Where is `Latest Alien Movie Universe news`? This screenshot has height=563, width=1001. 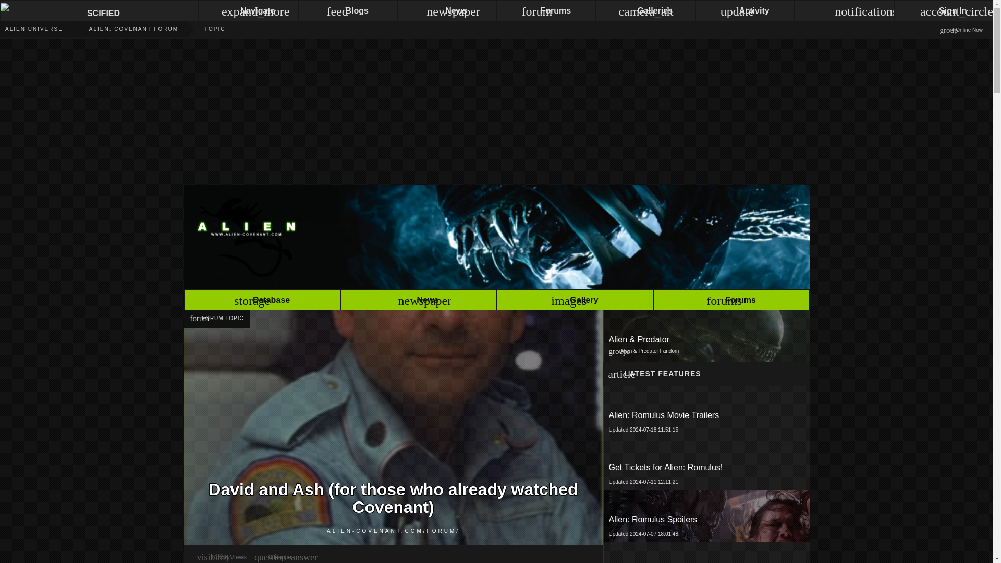 Latest Alien Movie Universe news is located at coordinates (262, 301).